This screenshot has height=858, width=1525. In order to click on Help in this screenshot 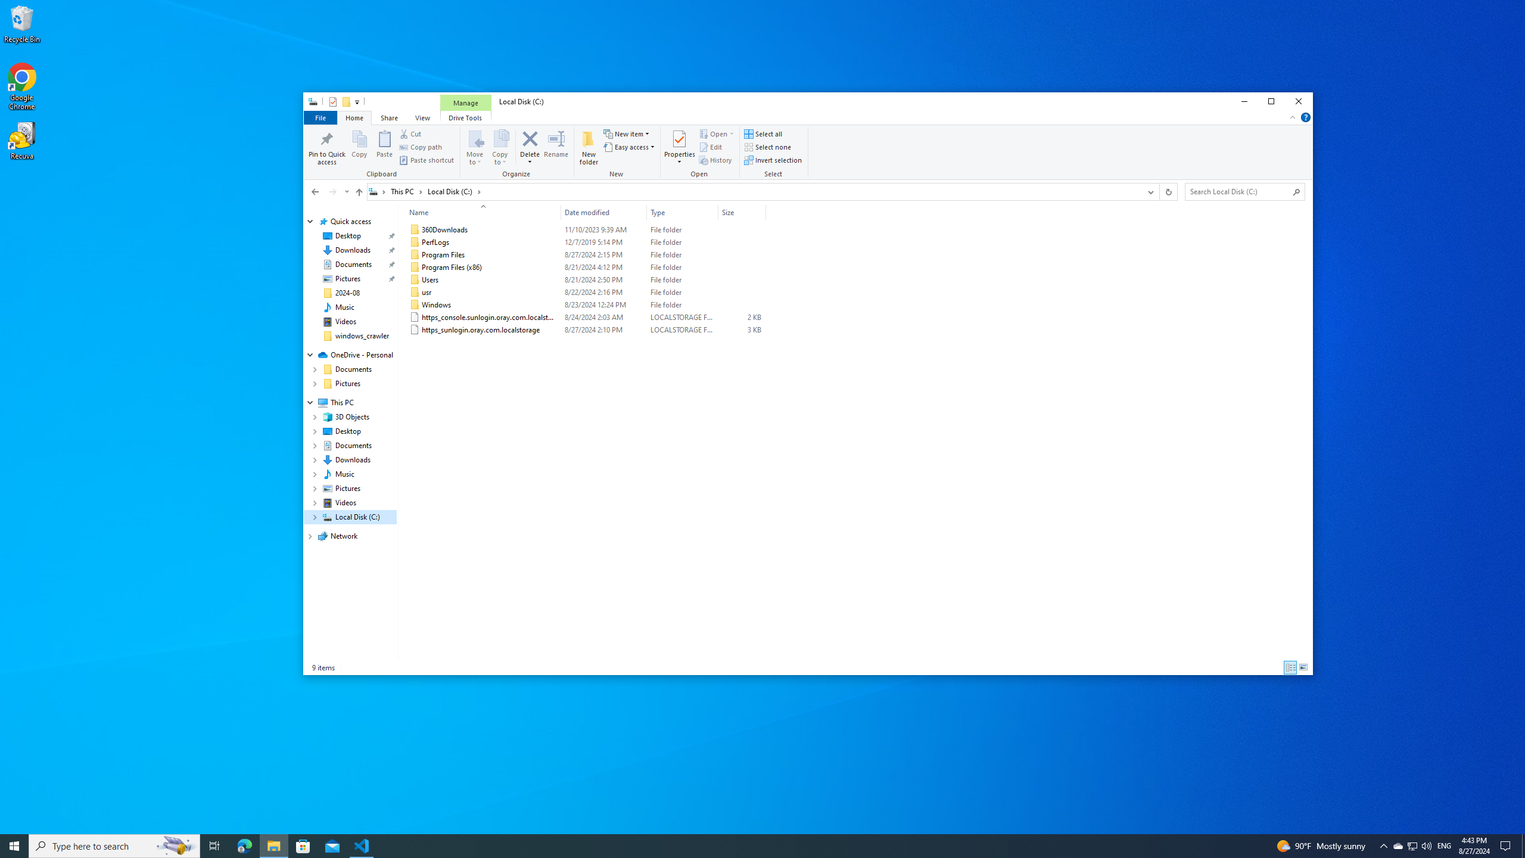, I will do `click(1306, 117)`.